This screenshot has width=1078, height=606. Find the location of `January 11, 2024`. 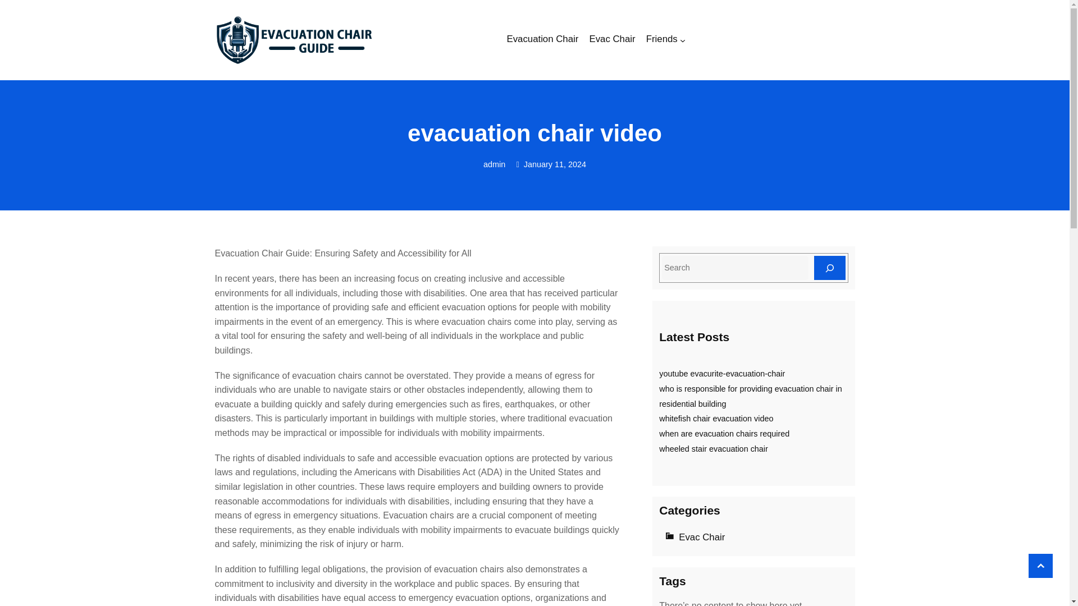

January 11, 2024 is located at coordinates (555, 164).